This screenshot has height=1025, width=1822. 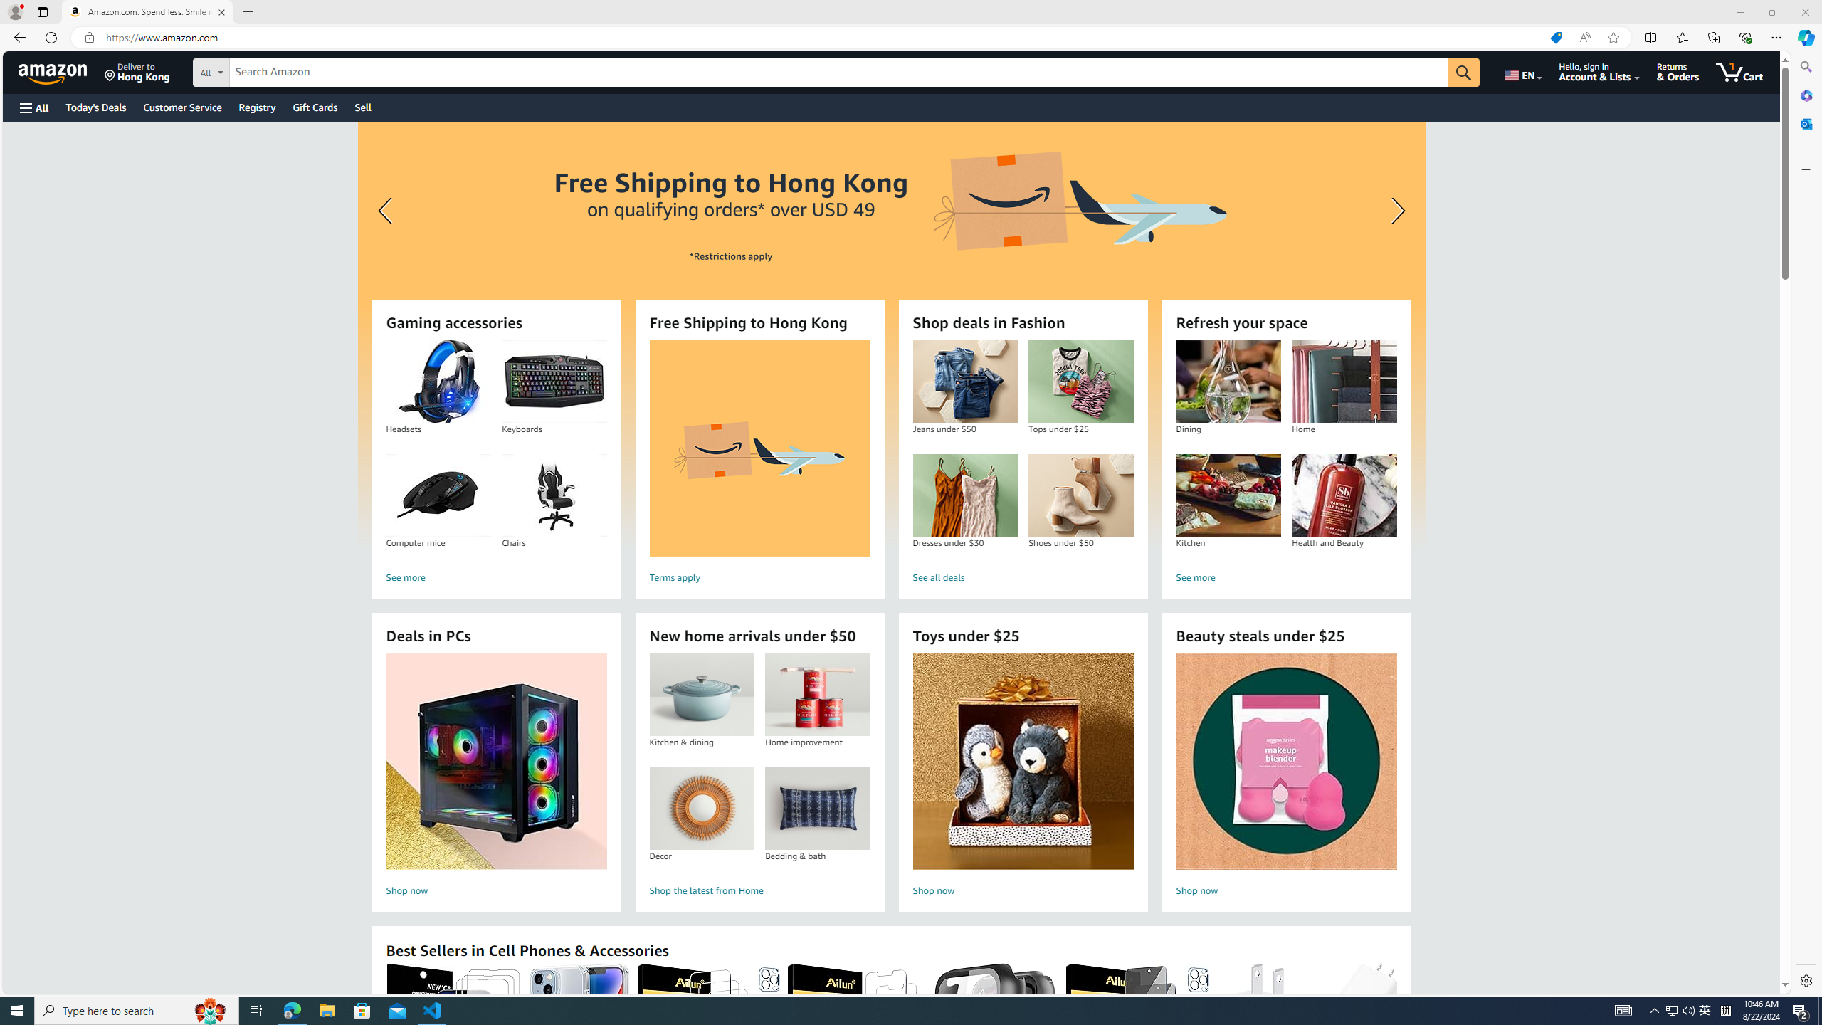 I want to click on New Tab, so click(x=248, y=12).